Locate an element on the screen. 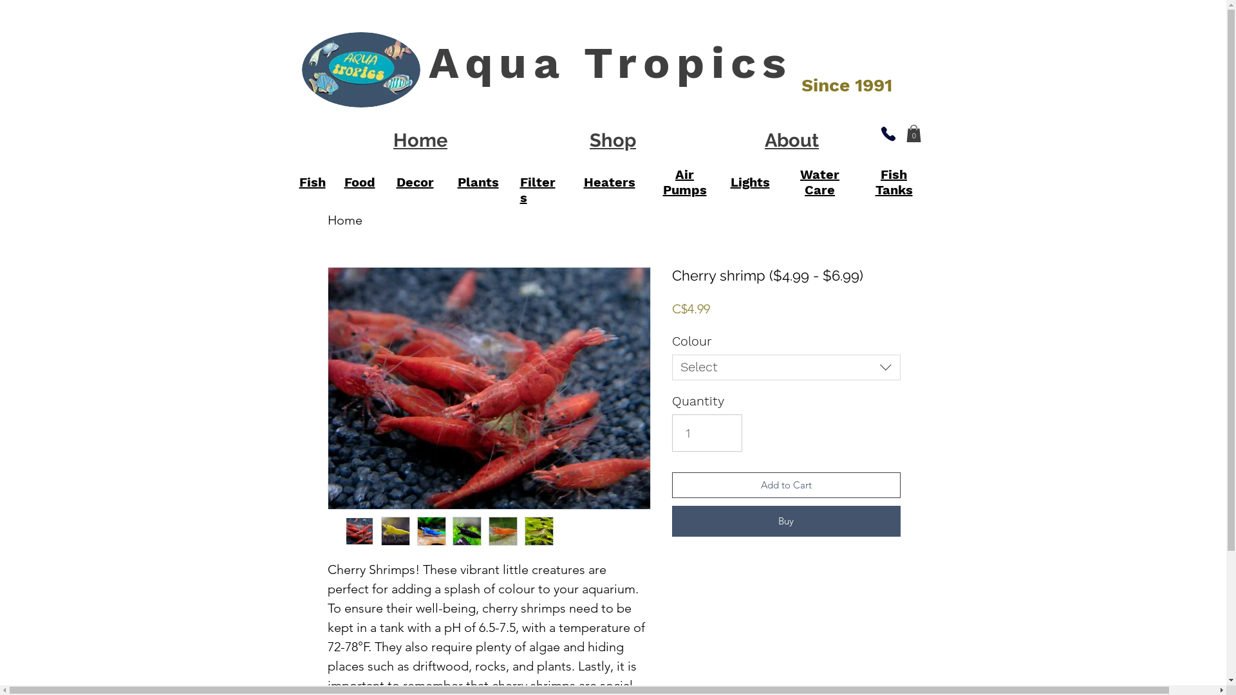  Plants is located at coordinates (478, 182).